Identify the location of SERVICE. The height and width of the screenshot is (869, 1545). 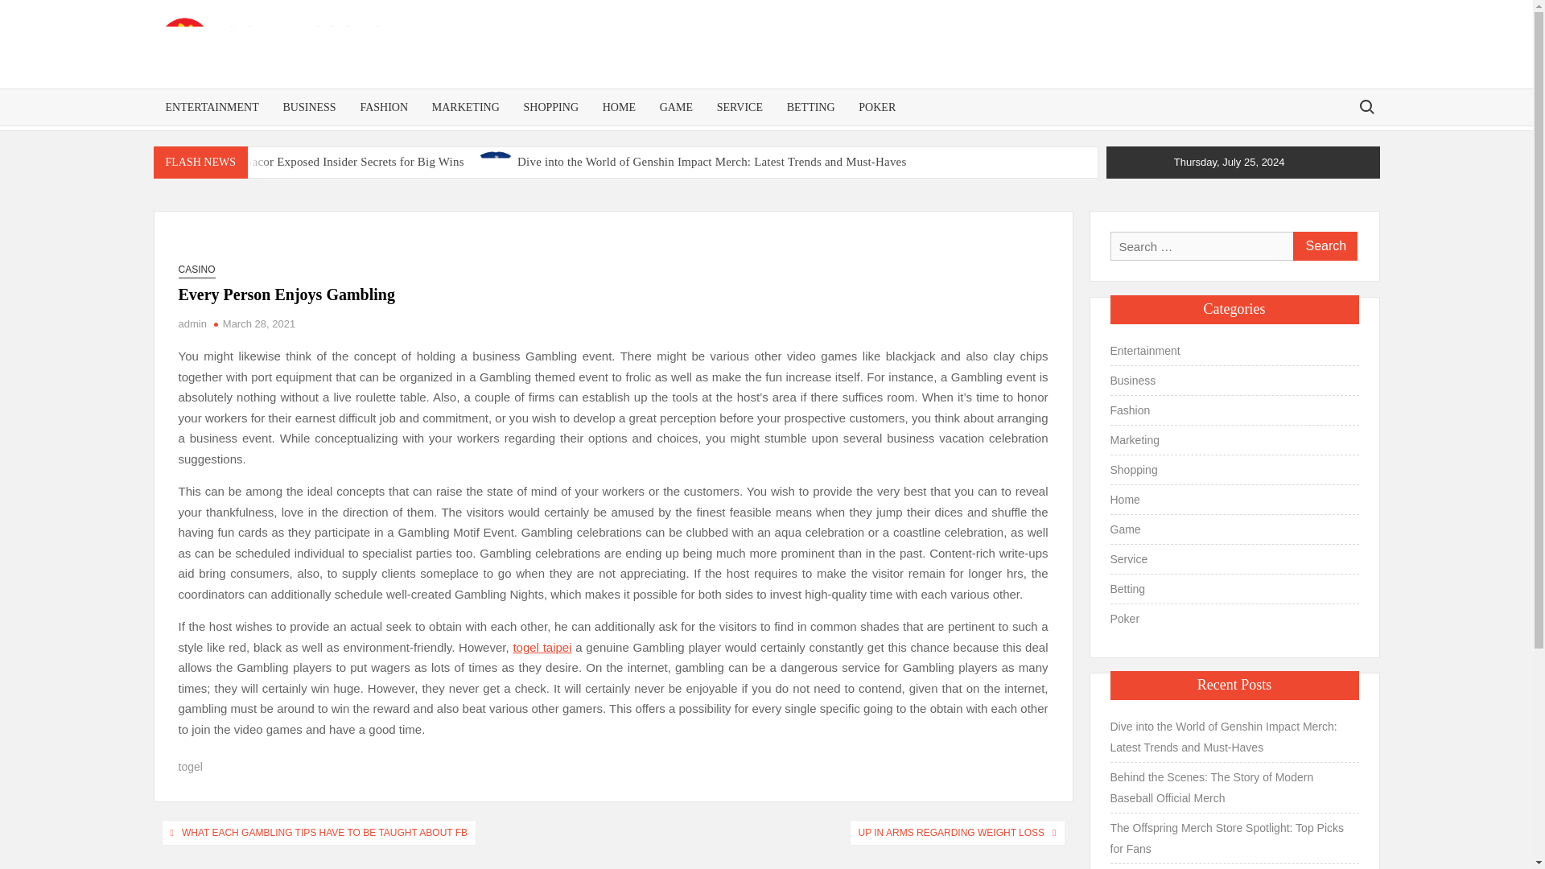
(740, 107).